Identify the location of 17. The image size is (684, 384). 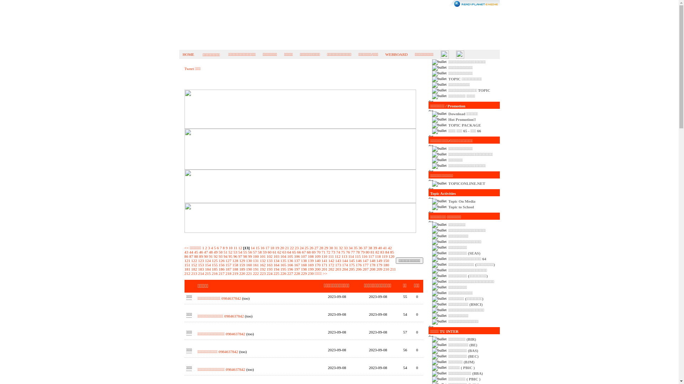
(267, 248).